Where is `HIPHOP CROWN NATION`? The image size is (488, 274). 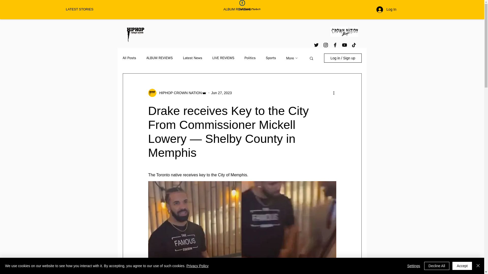 HIPHOP CROWN NATION is located at coordinates (177, 93).